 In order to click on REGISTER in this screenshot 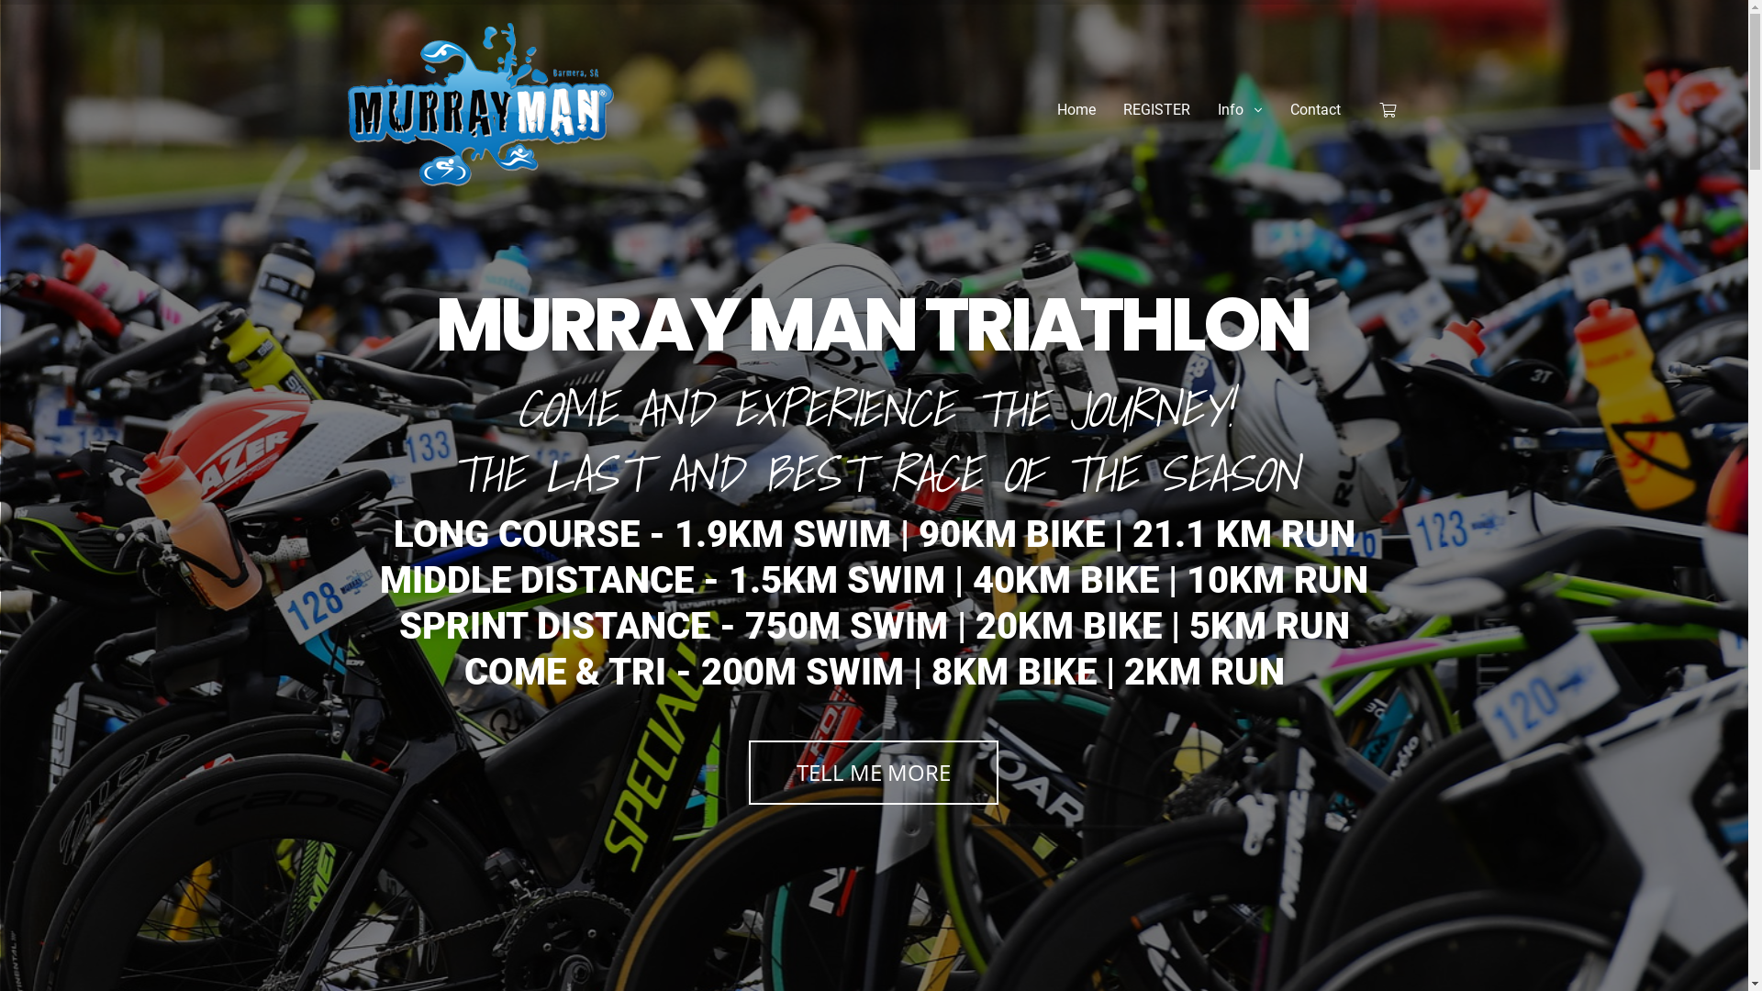, I will do `click(1156, 110)`.